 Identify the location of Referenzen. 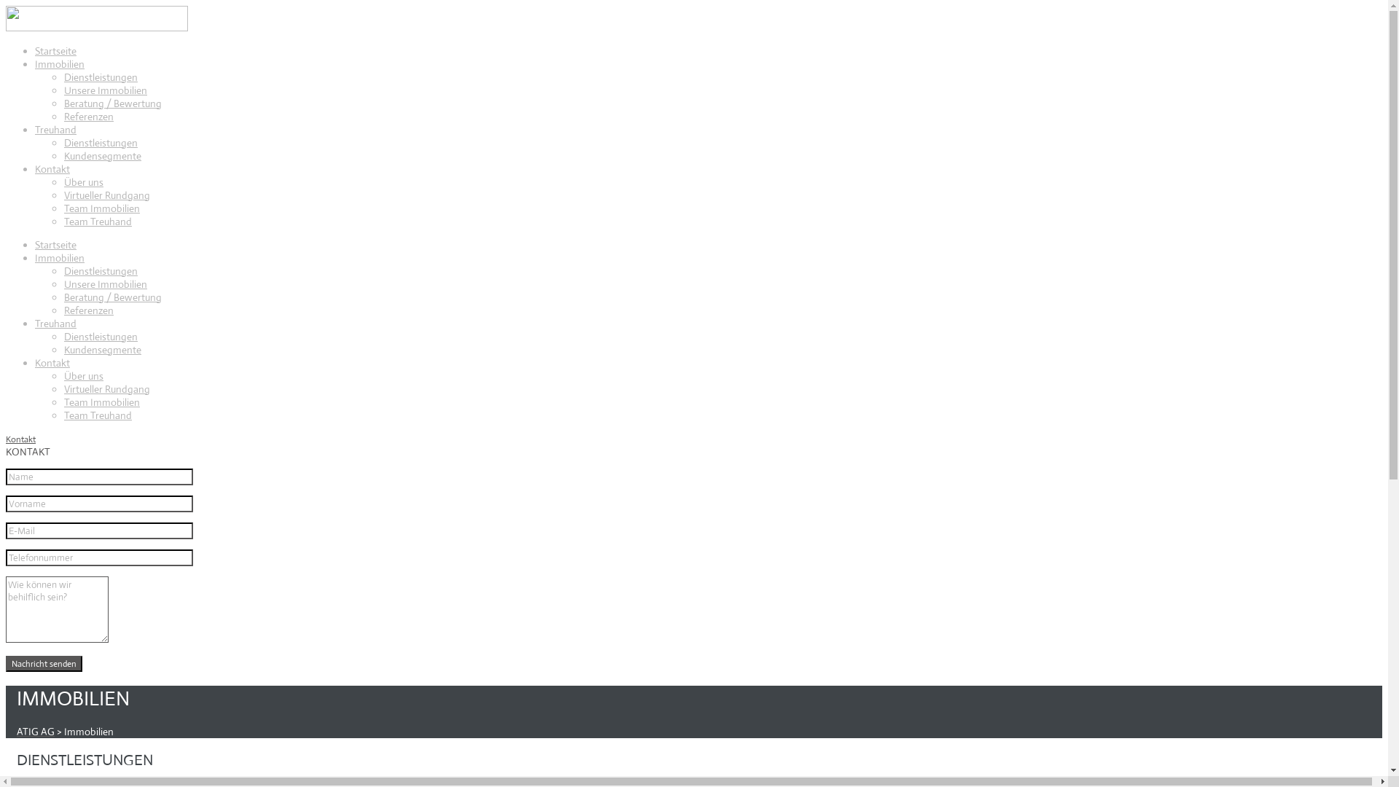
(89, 117).